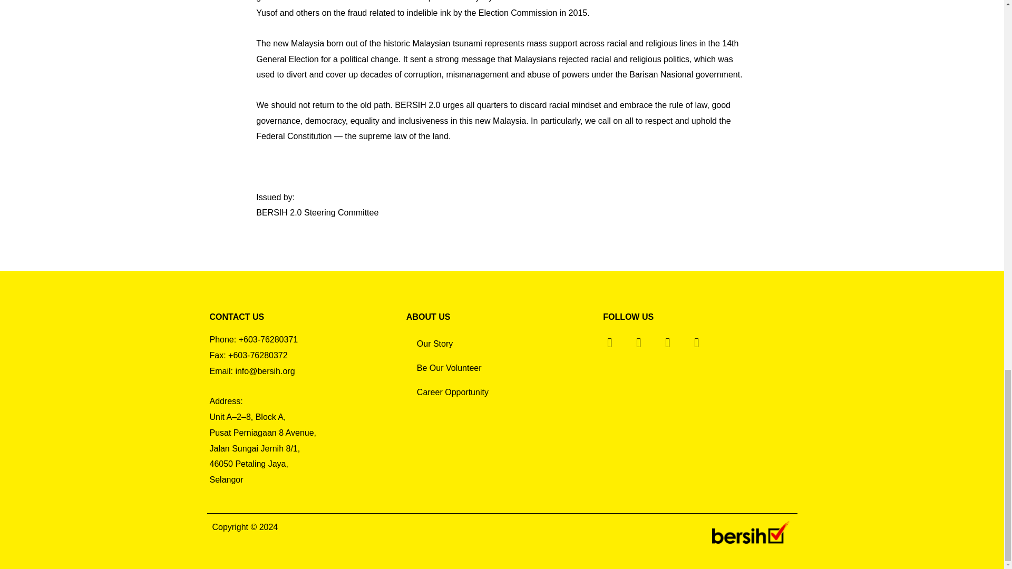 Image resolution: width=1012 pixels, height=569 pixels. Describe the element at coordinates (502, 392) in the screenshot. I see `Career Opportunity` at that location.